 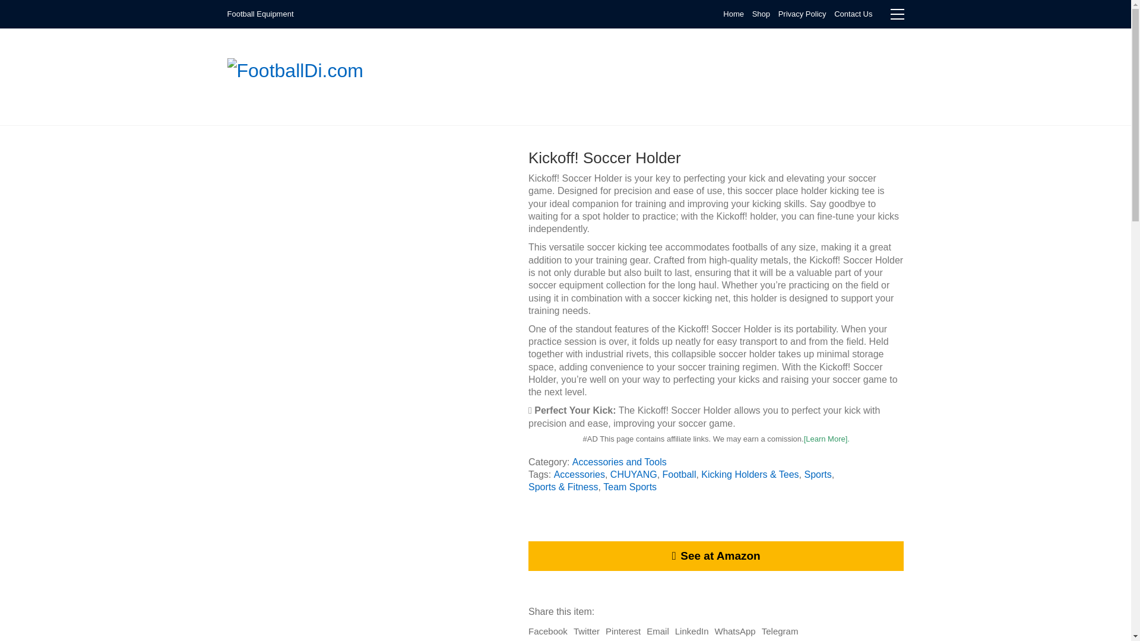 What do you see at coordinates (853, 14) in the screenshot?
I see `Contact Us` at bounding box center [853, 14].